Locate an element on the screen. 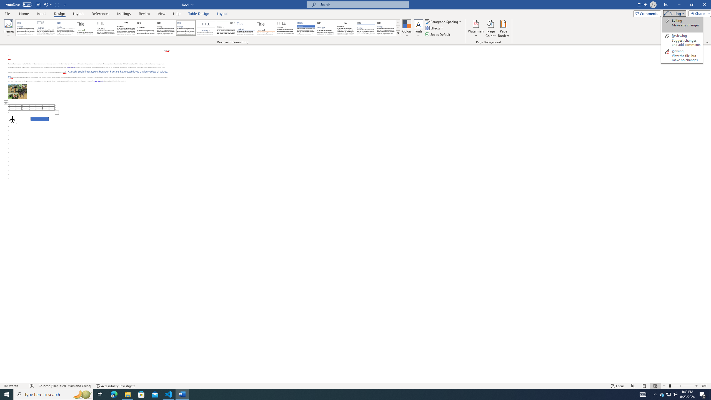 This screenshot has height=400, width=711. Word 2003 is located at coordinates (346, 28).